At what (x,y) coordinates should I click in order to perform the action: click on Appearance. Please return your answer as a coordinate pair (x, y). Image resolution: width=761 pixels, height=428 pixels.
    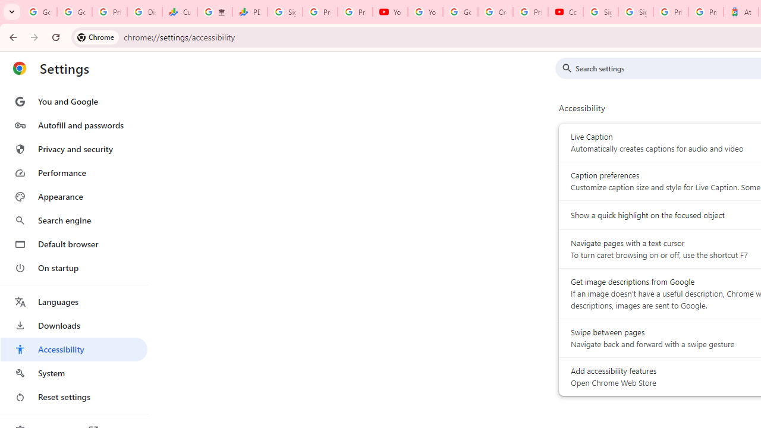
    Looking at the image, I should click on (74, 197).